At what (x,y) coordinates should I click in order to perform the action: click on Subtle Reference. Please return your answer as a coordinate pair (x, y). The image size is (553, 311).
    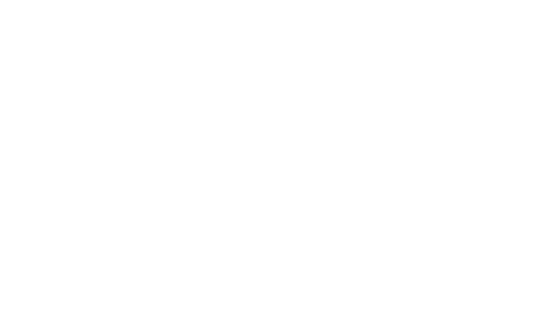
    Looking at the image, I should click on (187, 43).